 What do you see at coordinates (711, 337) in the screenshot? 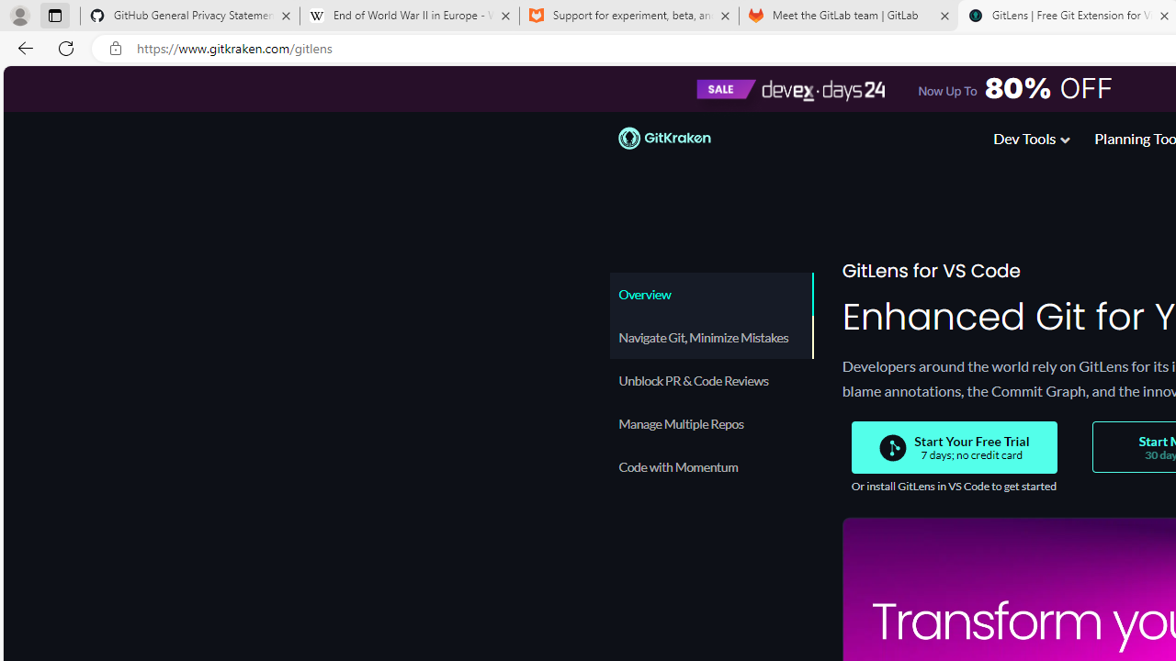
I see `Navigate Git, Minimize Mistakes` at bounding box center [711, 337].